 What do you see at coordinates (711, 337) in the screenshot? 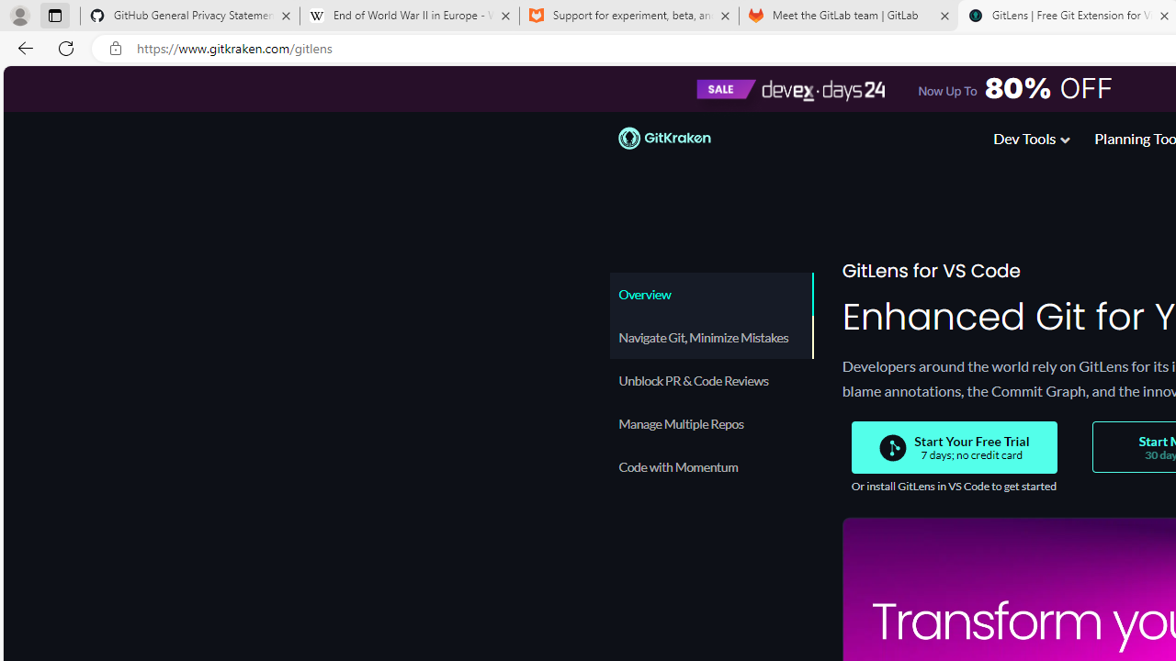
I see `Navigate Git, Minimize Mistakes` at bounding box center [711, 337].